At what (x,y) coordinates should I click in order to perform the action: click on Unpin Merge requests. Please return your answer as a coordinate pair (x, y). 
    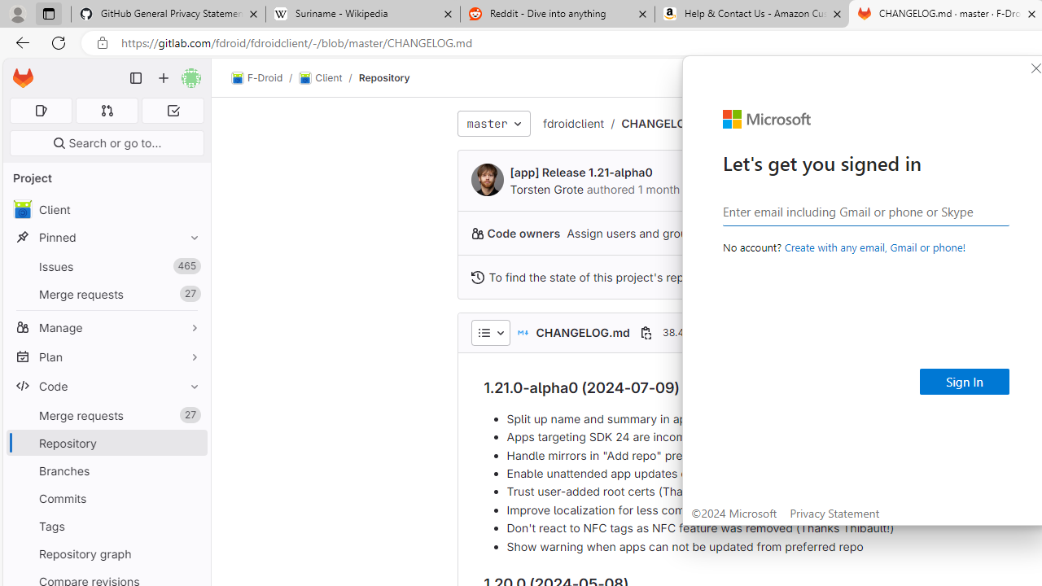
    Looking at the image, I should click on (190, 415).